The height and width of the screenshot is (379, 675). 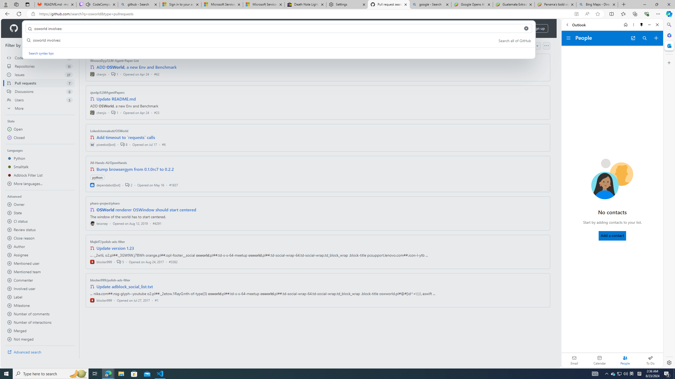 What do you see at coordinates (120, 262) in the screenshot?
I see `5` at bounding box center [120, 262].